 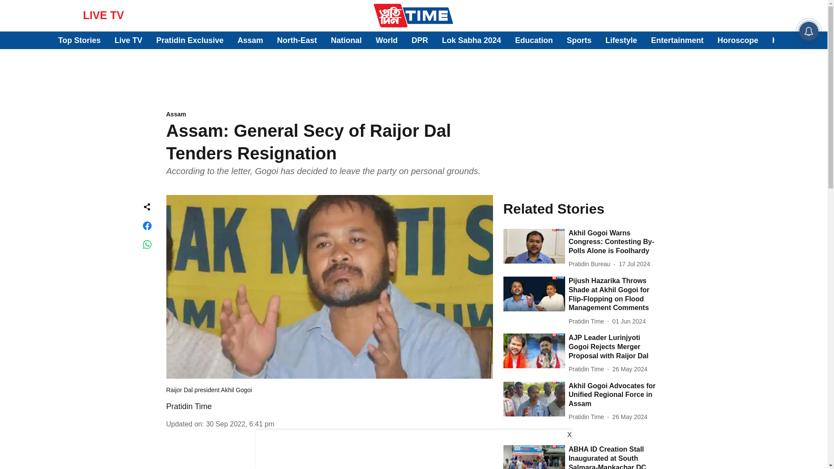 What do you see at coordinates (534, 40) in the screenshot?
I see `Education` at bounding box center [534, 40].